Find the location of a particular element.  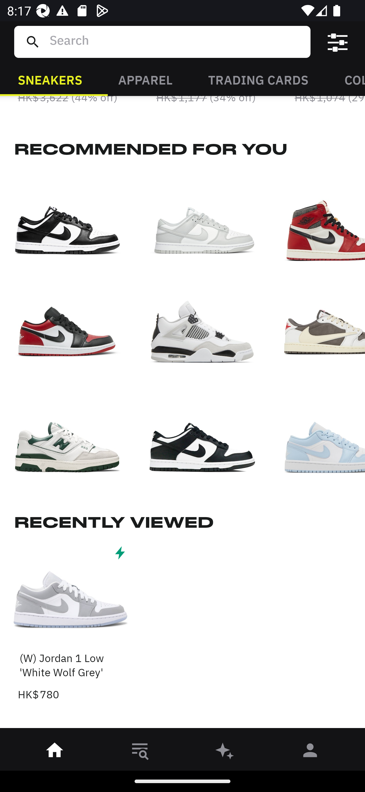

󰀄 is located at coordinates (310, 752).